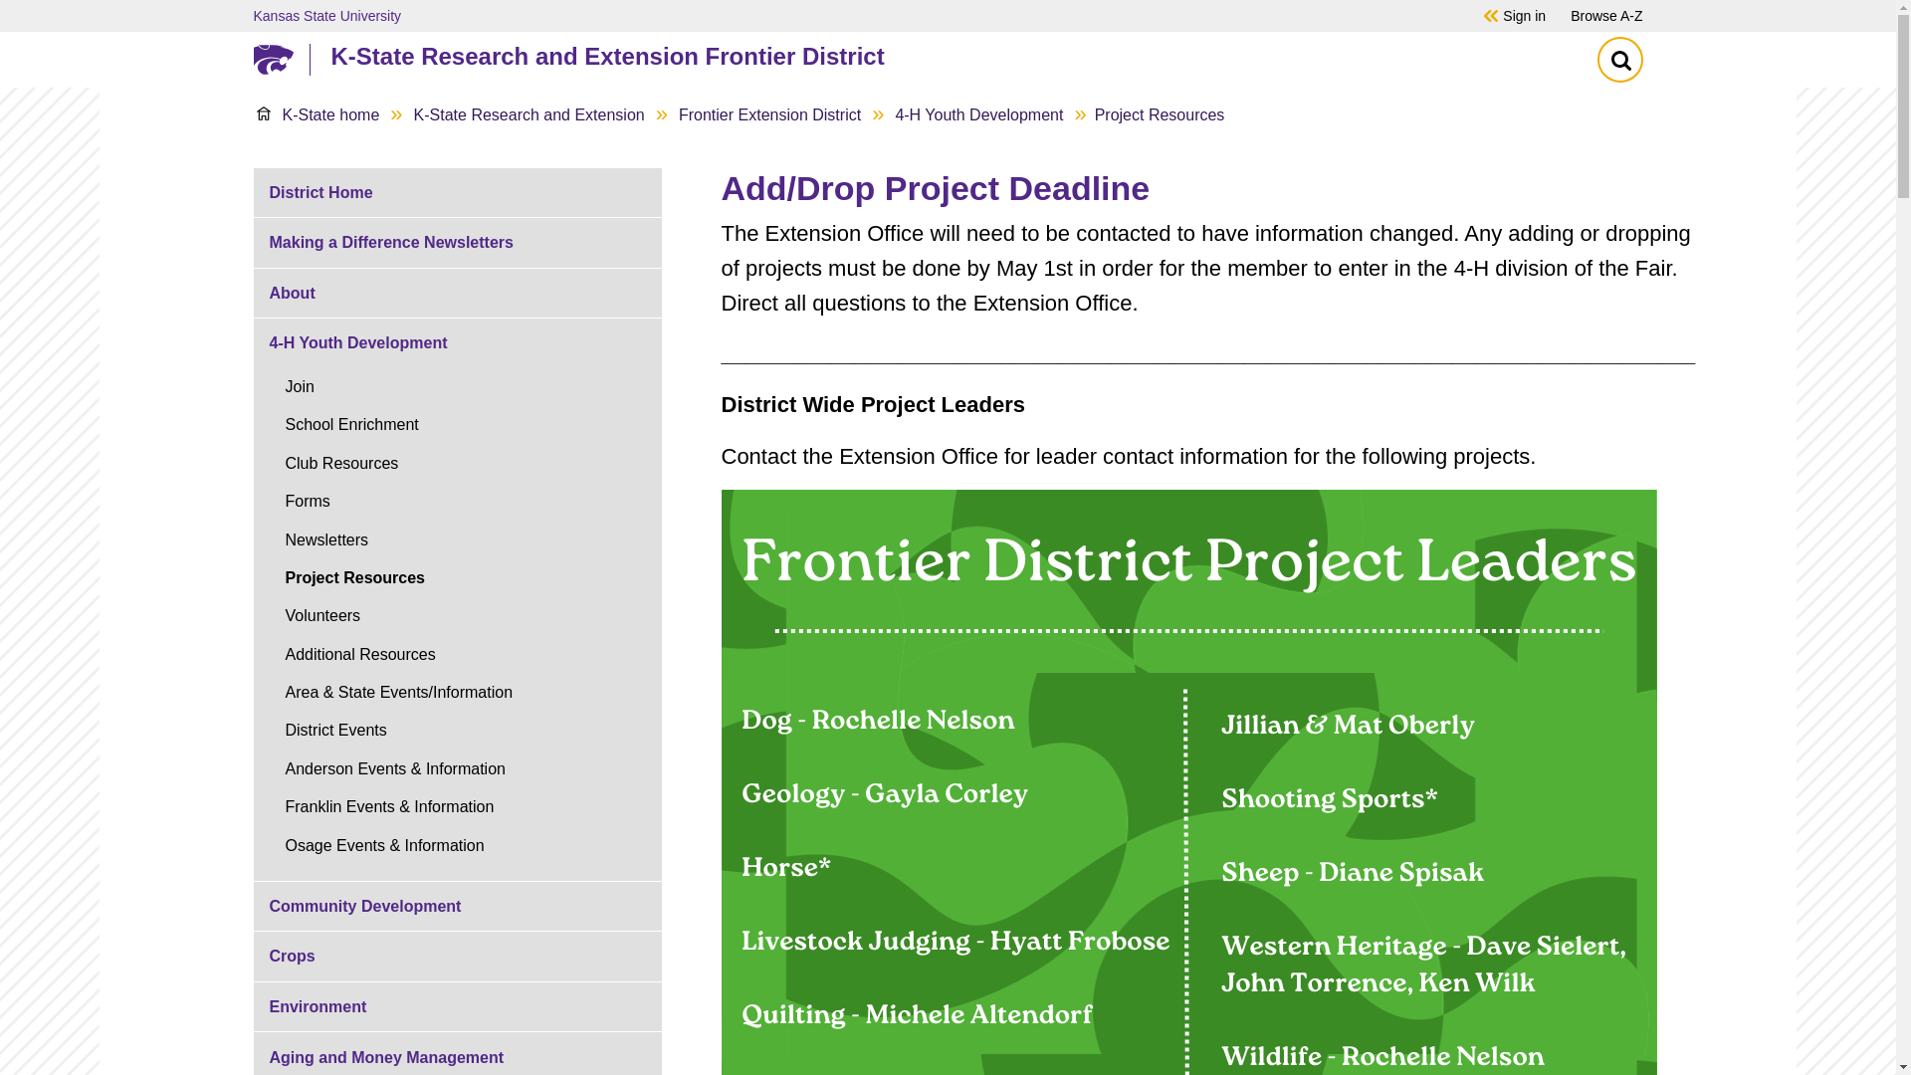 The image size is (1911, 1075). I want to click on Browse A-Z, so click(1606, 15).